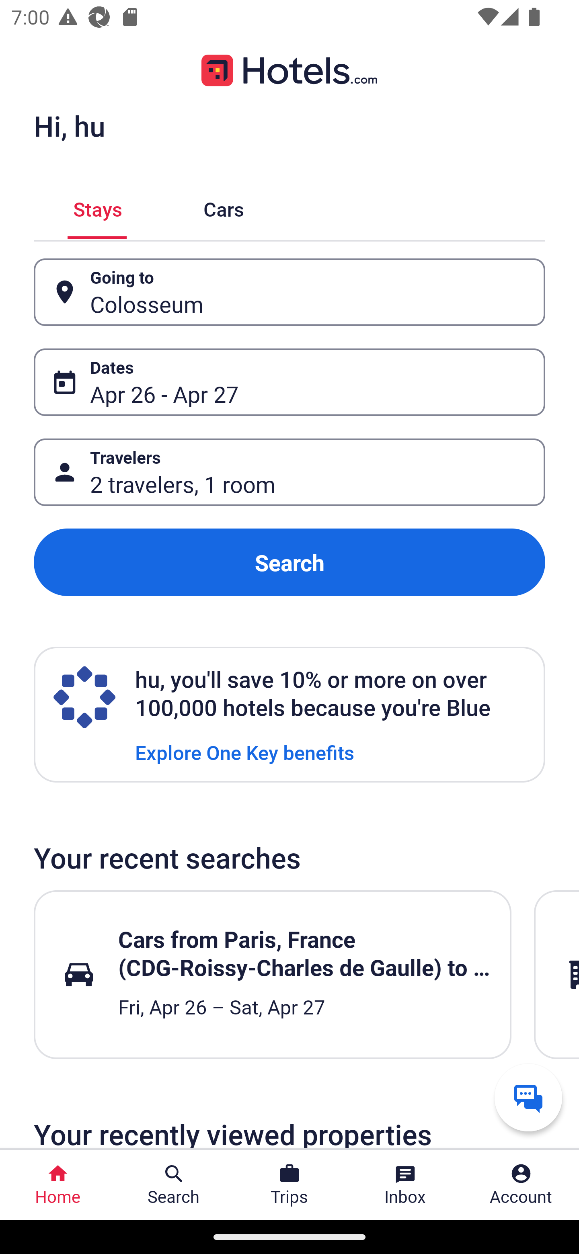 This screenshot has width=579, height=1254. Describe the element at coordinates (521, 1185) in the screenshot. I see `Account Profile. Button` at that location.